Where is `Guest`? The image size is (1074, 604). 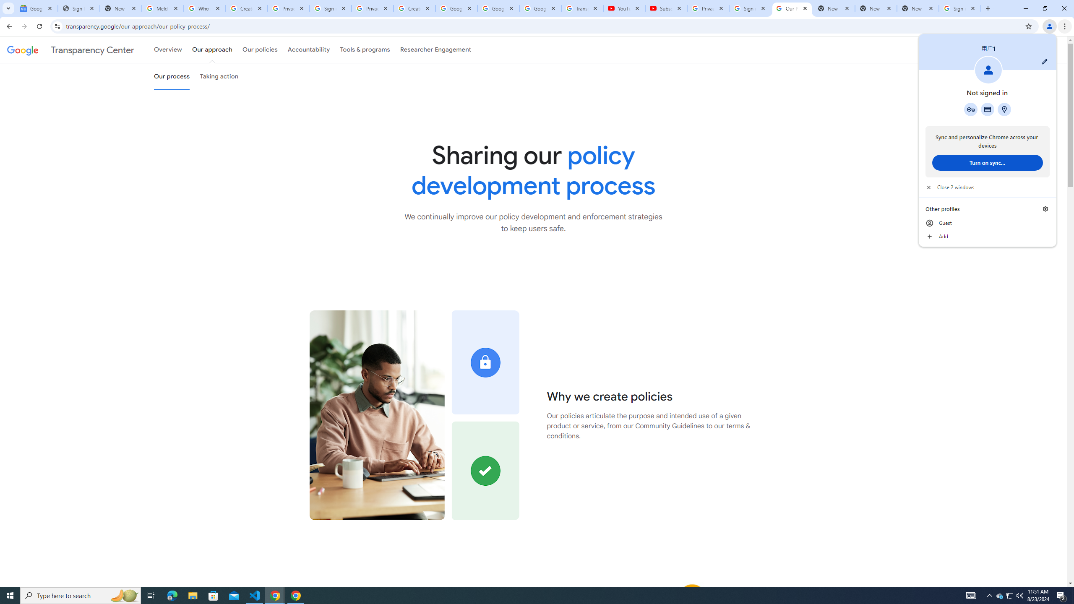
Guest is located at coordinates (988, 223).